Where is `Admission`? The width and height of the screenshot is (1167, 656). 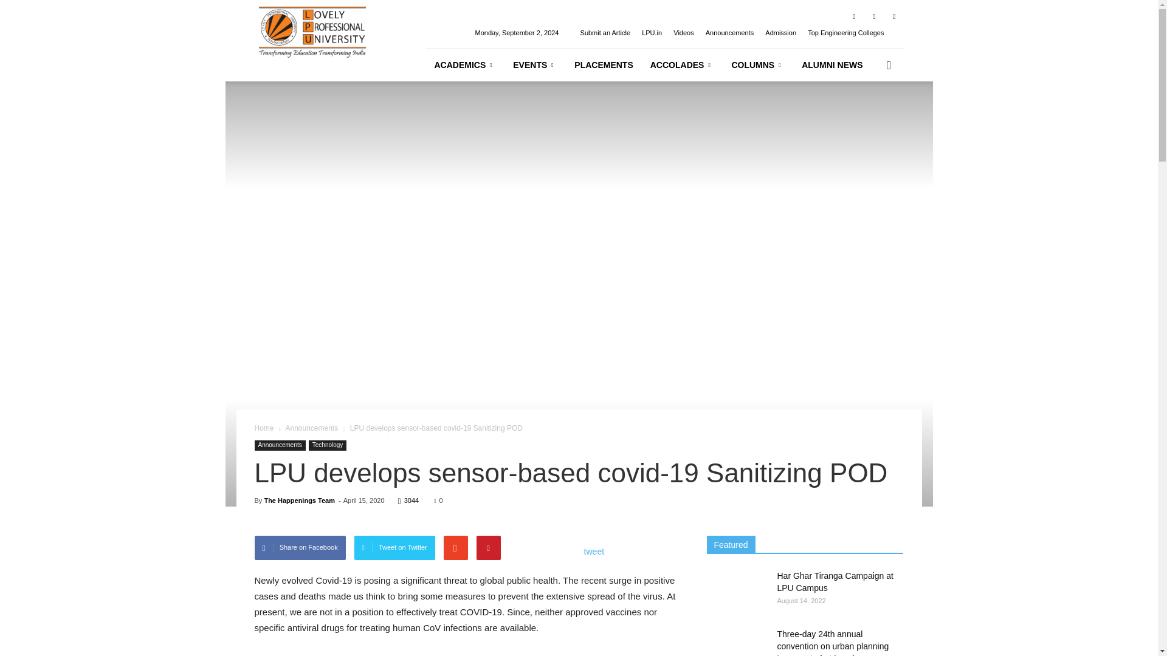 Admission is located at coordinates (780, 33).